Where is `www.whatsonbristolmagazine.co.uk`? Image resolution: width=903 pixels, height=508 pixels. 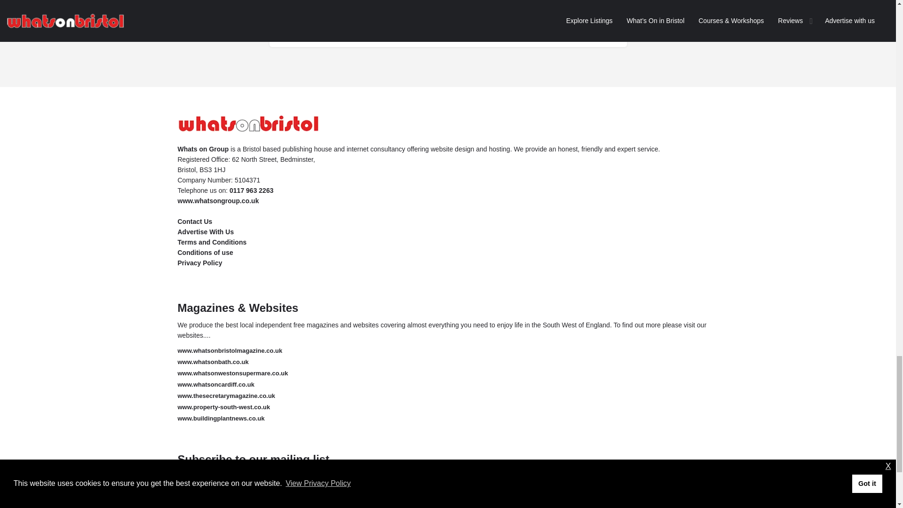 www.whatsonbristolmagazine.co.uk is located at coordinates (230, 350).